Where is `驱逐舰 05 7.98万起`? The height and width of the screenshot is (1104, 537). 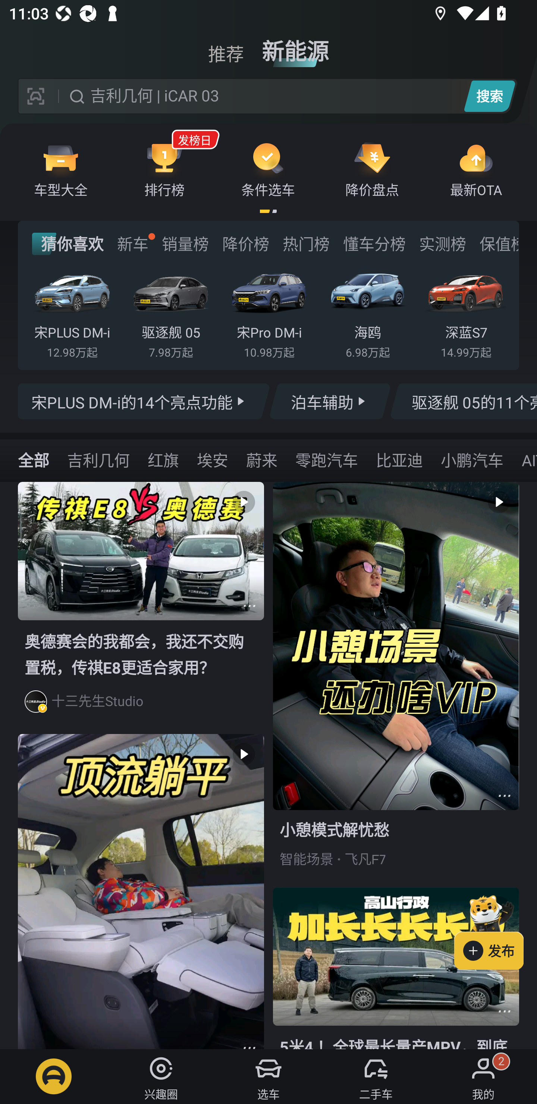 驱逐舰 05 7.98万起 is located at coordinates (170, 312).